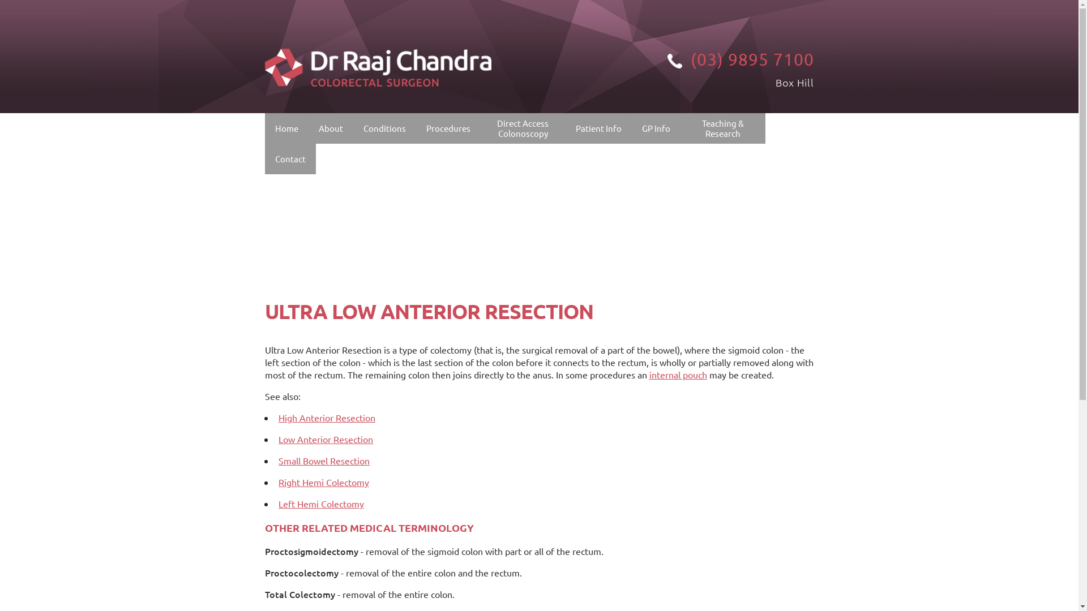 The image size is (1087, 611). I want to click on Box Hill, so click(795, 83).